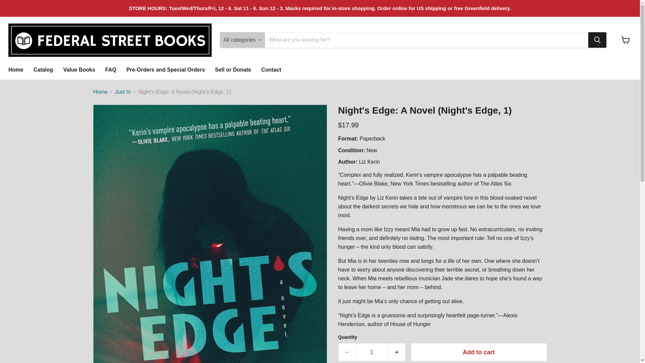 The height and width of the screenshot is (363, 645). I want to click on FAQ, so click(110, 70).